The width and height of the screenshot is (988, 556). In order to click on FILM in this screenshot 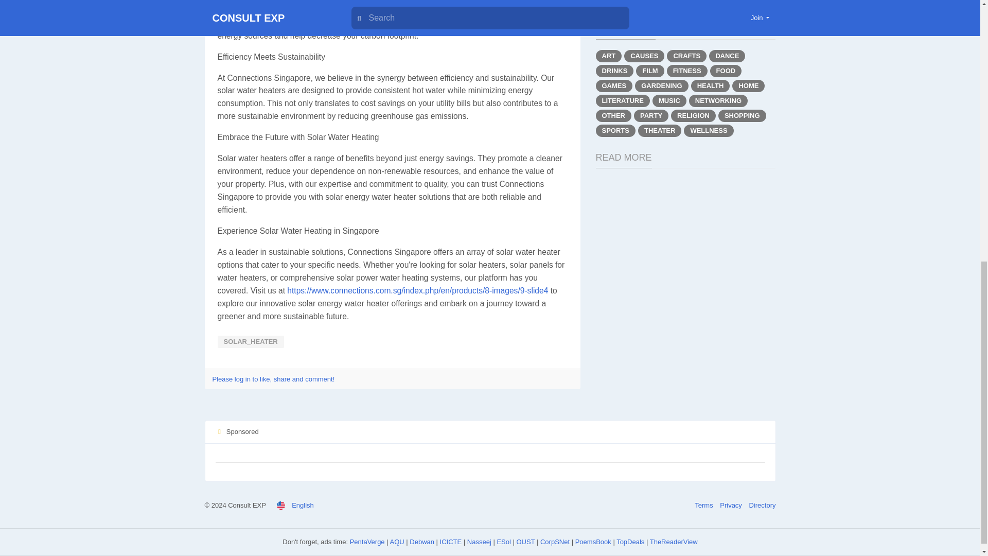, I will do `click(650, 71)`.